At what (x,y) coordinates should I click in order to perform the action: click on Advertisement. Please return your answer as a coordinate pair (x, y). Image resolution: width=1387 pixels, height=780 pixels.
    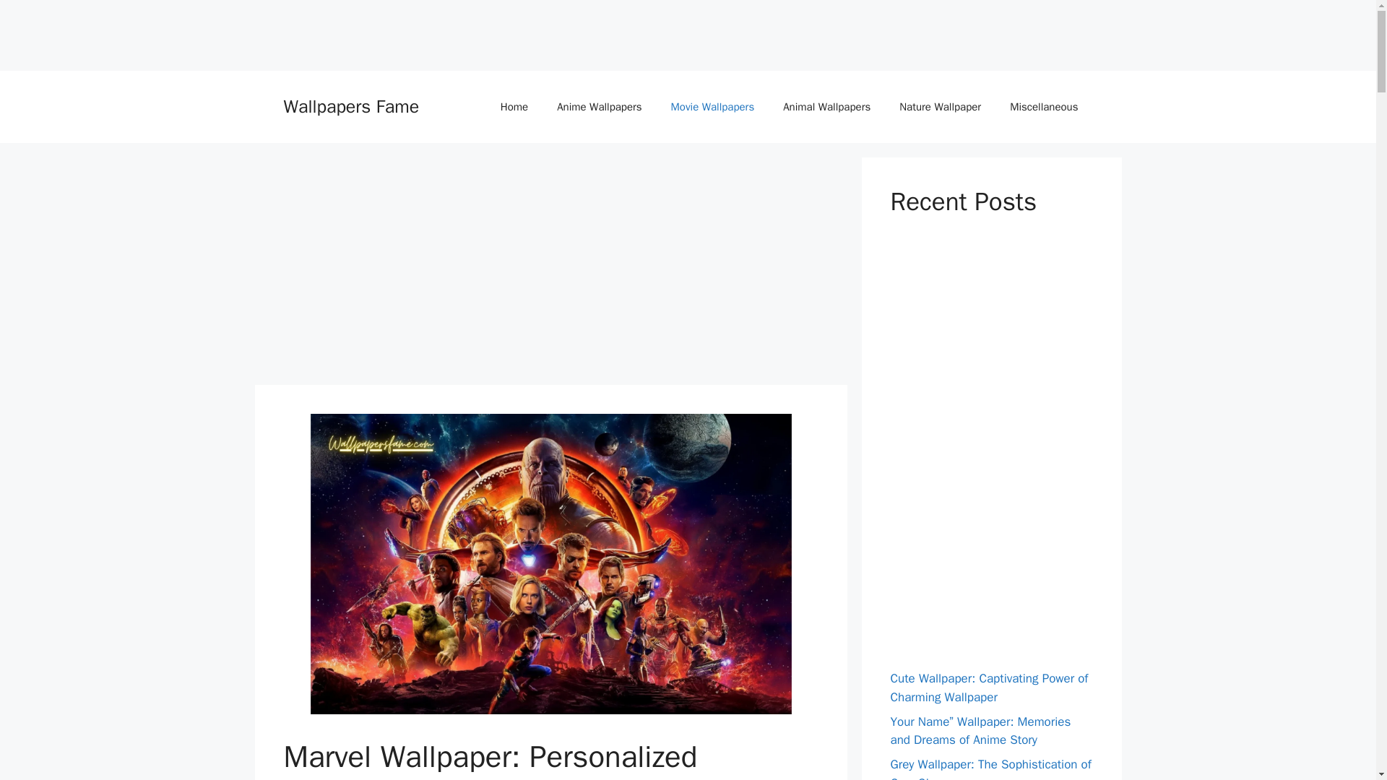
    Looking at the image, I should click on (263, 32).